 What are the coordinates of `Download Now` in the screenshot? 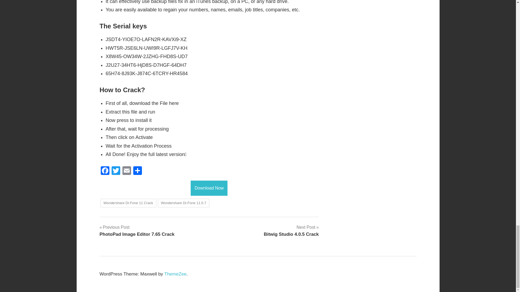 It's located at (209, 188).